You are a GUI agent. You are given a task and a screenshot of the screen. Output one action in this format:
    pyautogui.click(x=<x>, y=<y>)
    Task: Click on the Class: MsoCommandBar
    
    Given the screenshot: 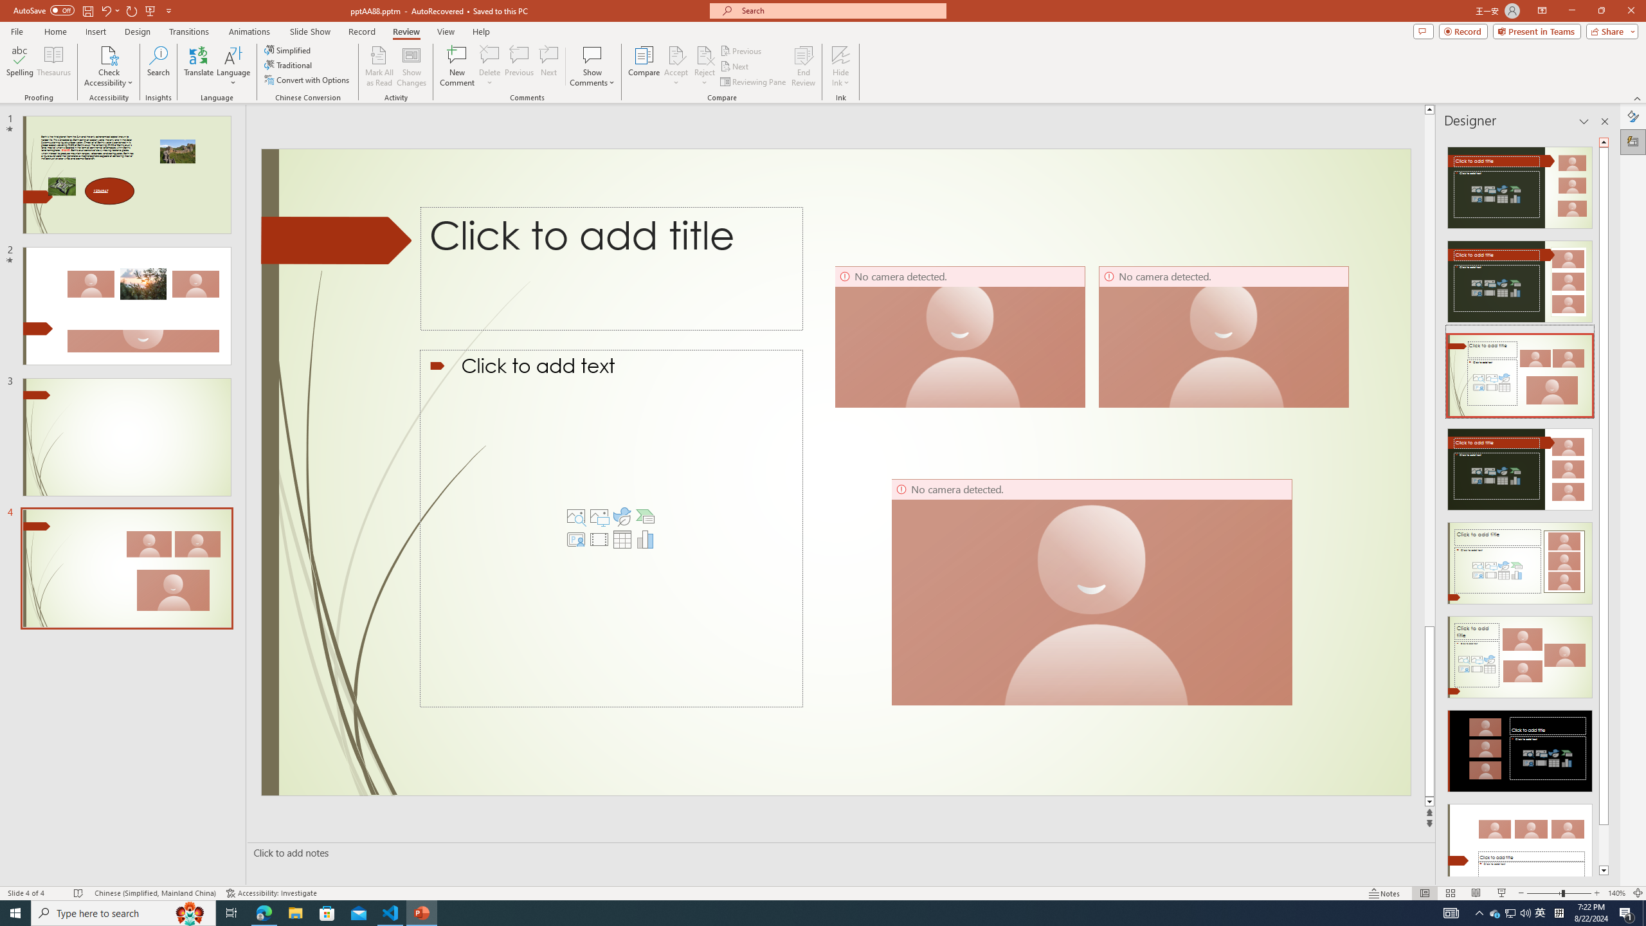 What is the action you would take?
    pyautogui.click(x=823, y=893)
    